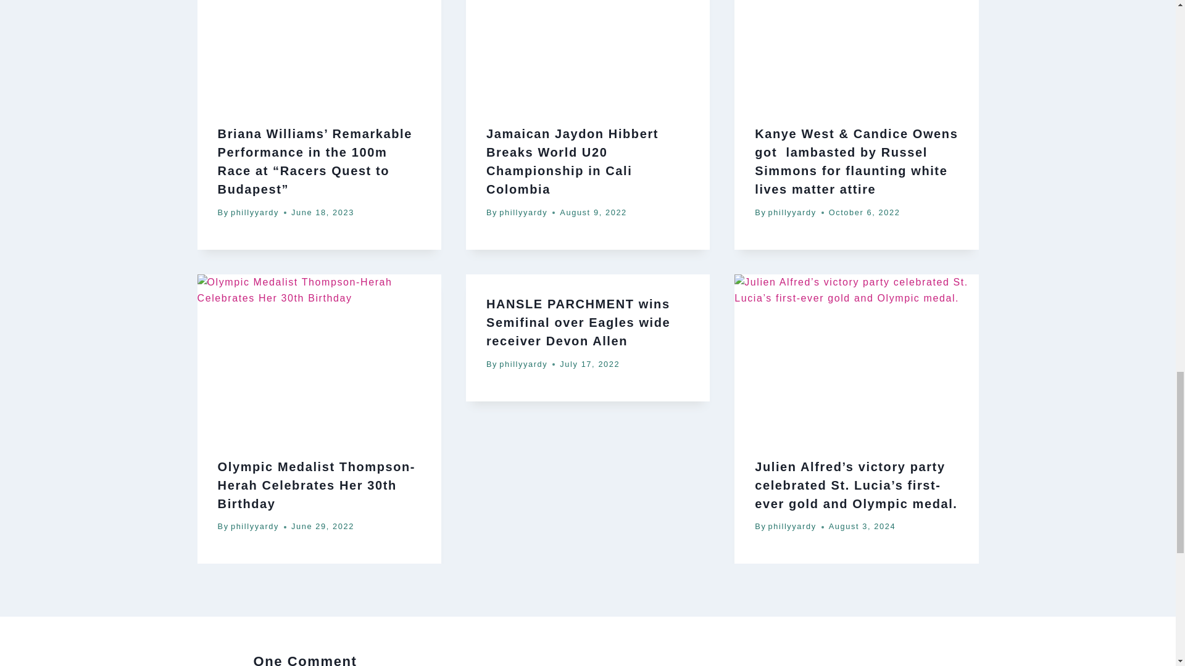 The width and height of the screenshot is (1185, 666). What do you see at coordinates (317, 485) in the screenshot?
I see `Olympic Medalist Thompson-Herah Celebrates Her 30th Birthday` at bounding box center [317, 485].